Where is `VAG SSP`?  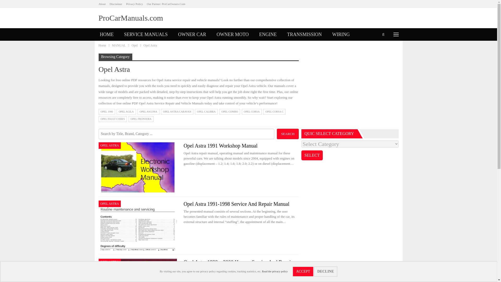 VAG SSP is located at coordinates (133, 47).